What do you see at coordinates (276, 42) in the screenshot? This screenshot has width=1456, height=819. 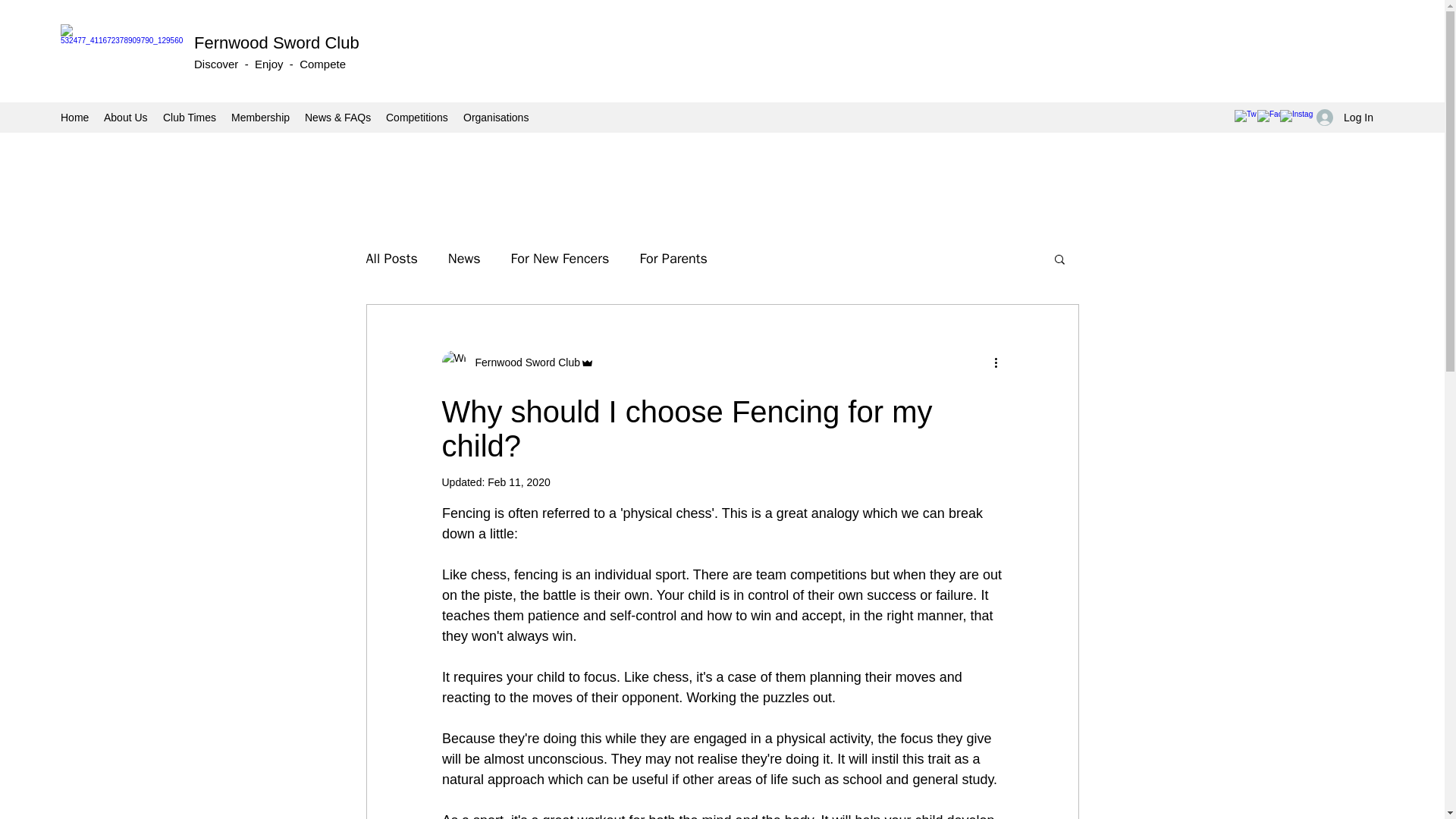 I see `Fernwood Sword Club` at bounding box center [276, 42].